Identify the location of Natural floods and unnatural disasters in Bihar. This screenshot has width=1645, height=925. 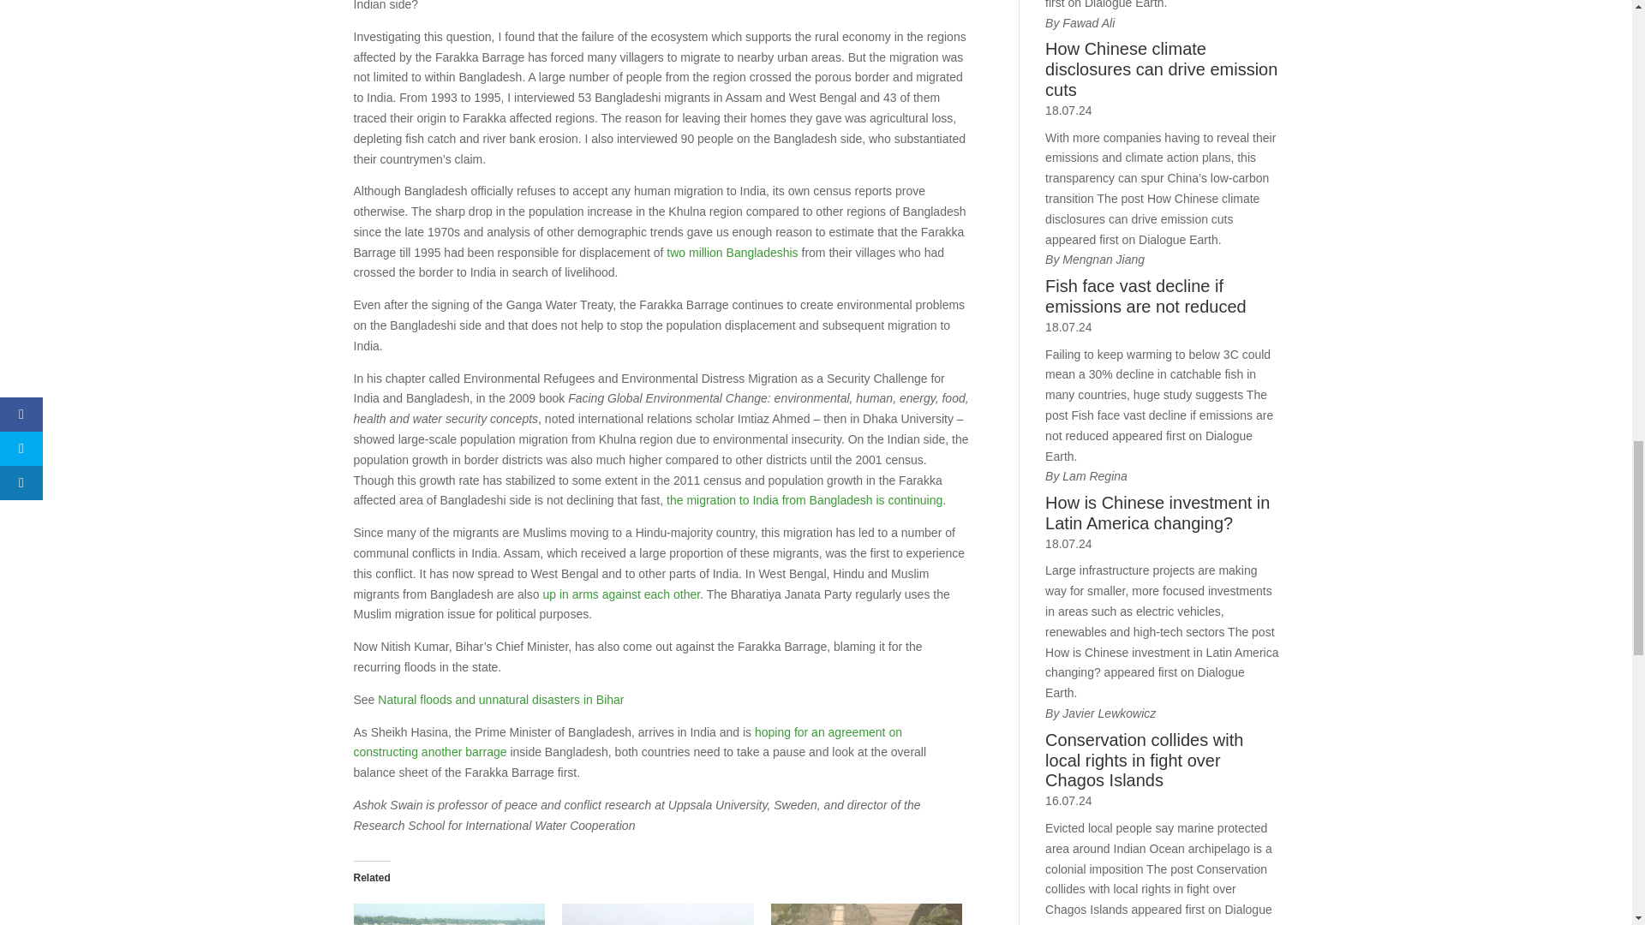
(449, 915).